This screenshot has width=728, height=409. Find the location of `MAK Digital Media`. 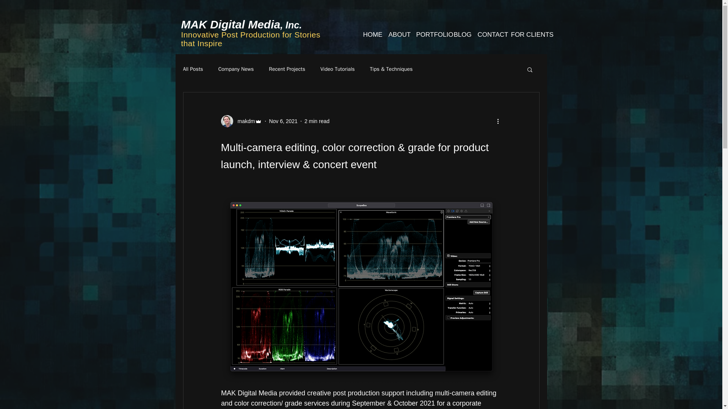

MAK Digital Media is located at coordinates (231, 24).